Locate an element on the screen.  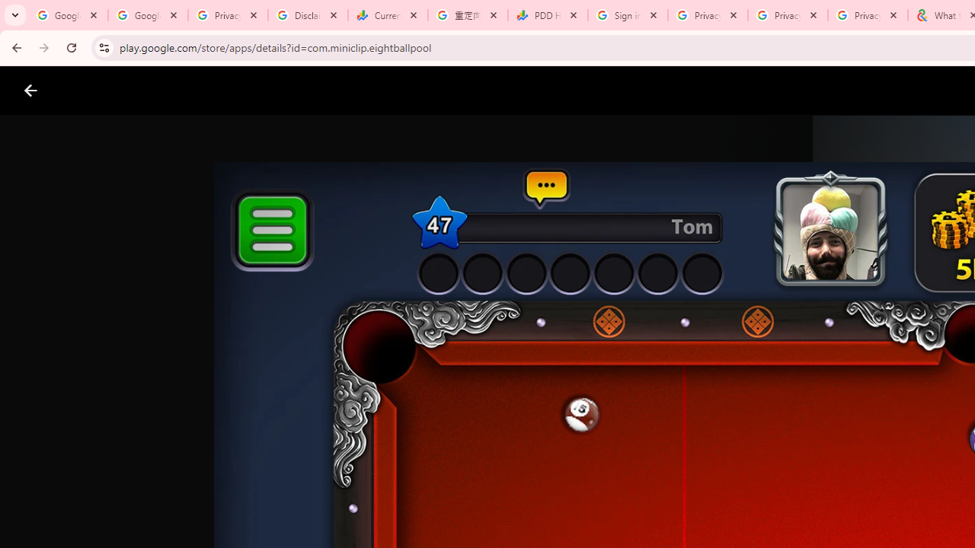
More info about this content rating is located at coordinates (772, 516).